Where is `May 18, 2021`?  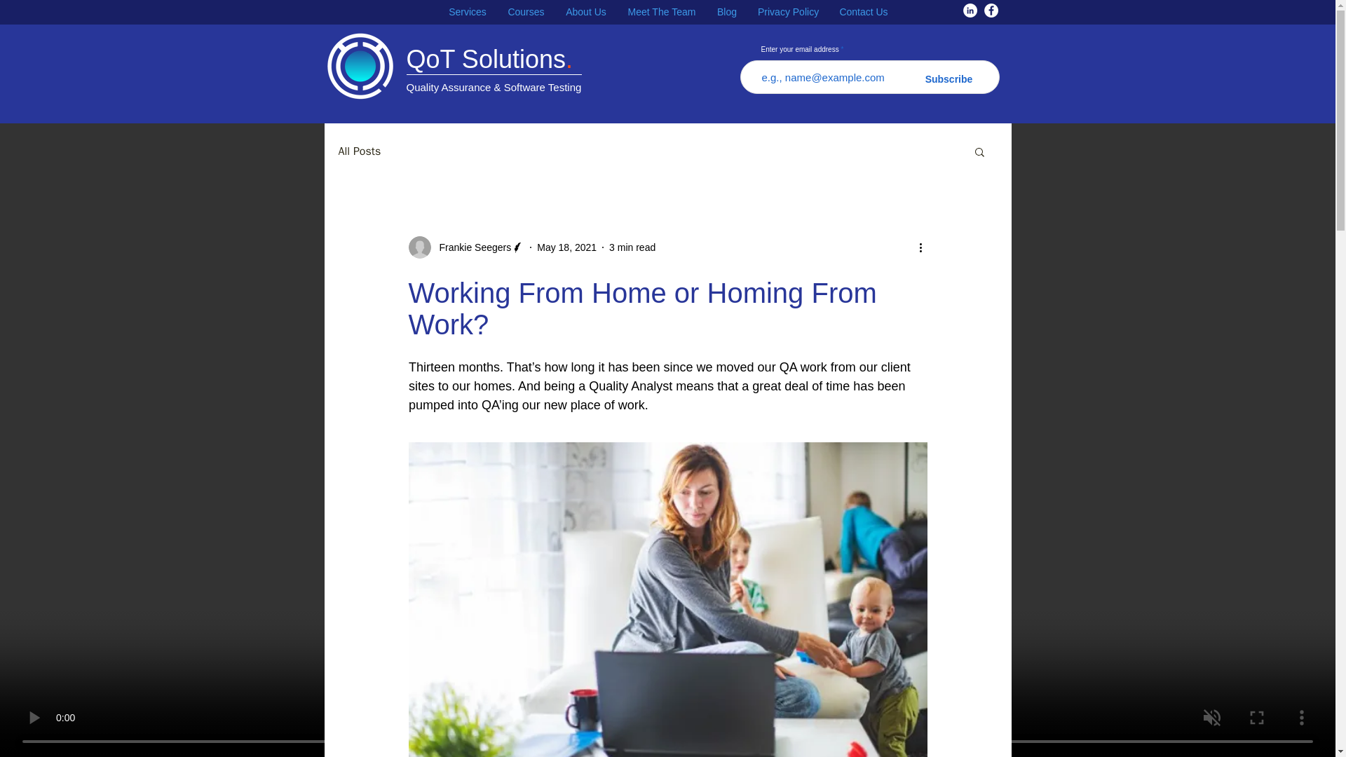 May 18, 2021 is located at coordinates (566, 247).